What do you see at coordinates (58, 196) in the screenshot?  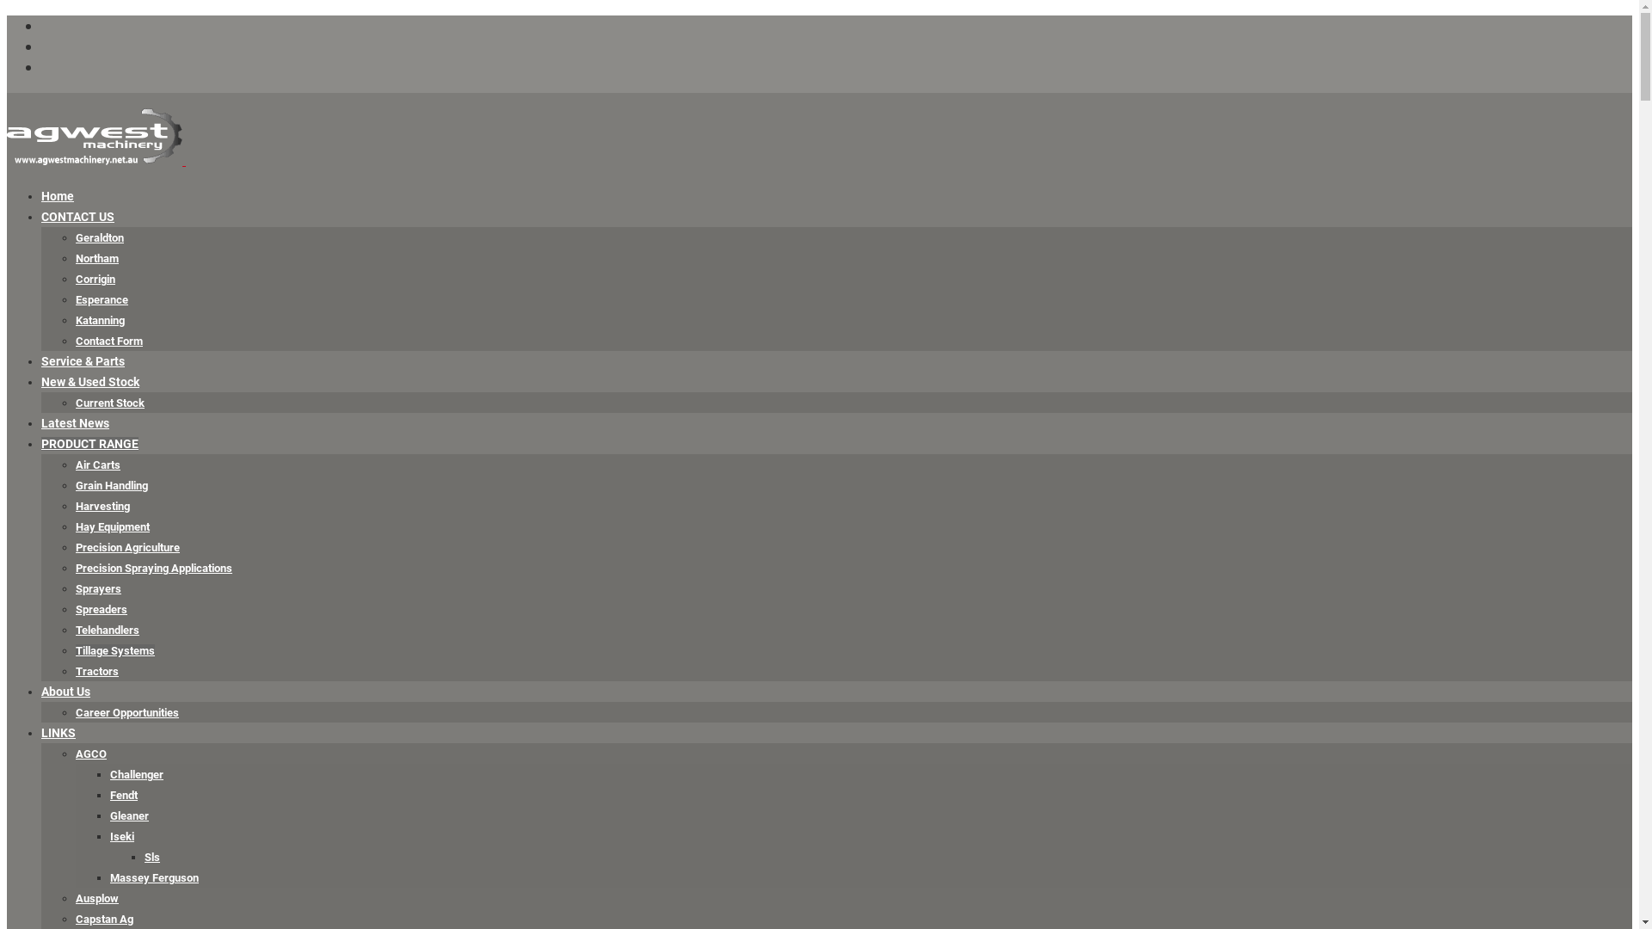 I see `Home` at bounding box center [58, 196].